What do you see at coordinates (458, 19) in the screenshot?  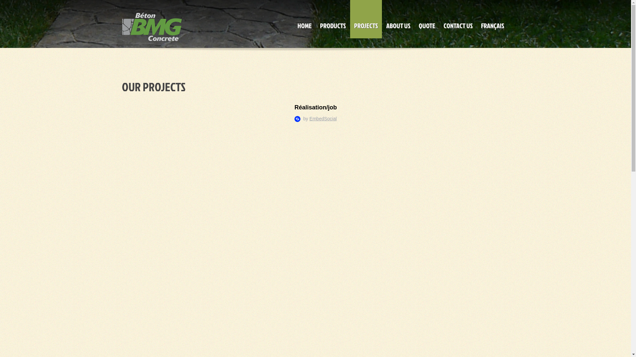 I see `CONTACT US` at bounding box center [458, 19].